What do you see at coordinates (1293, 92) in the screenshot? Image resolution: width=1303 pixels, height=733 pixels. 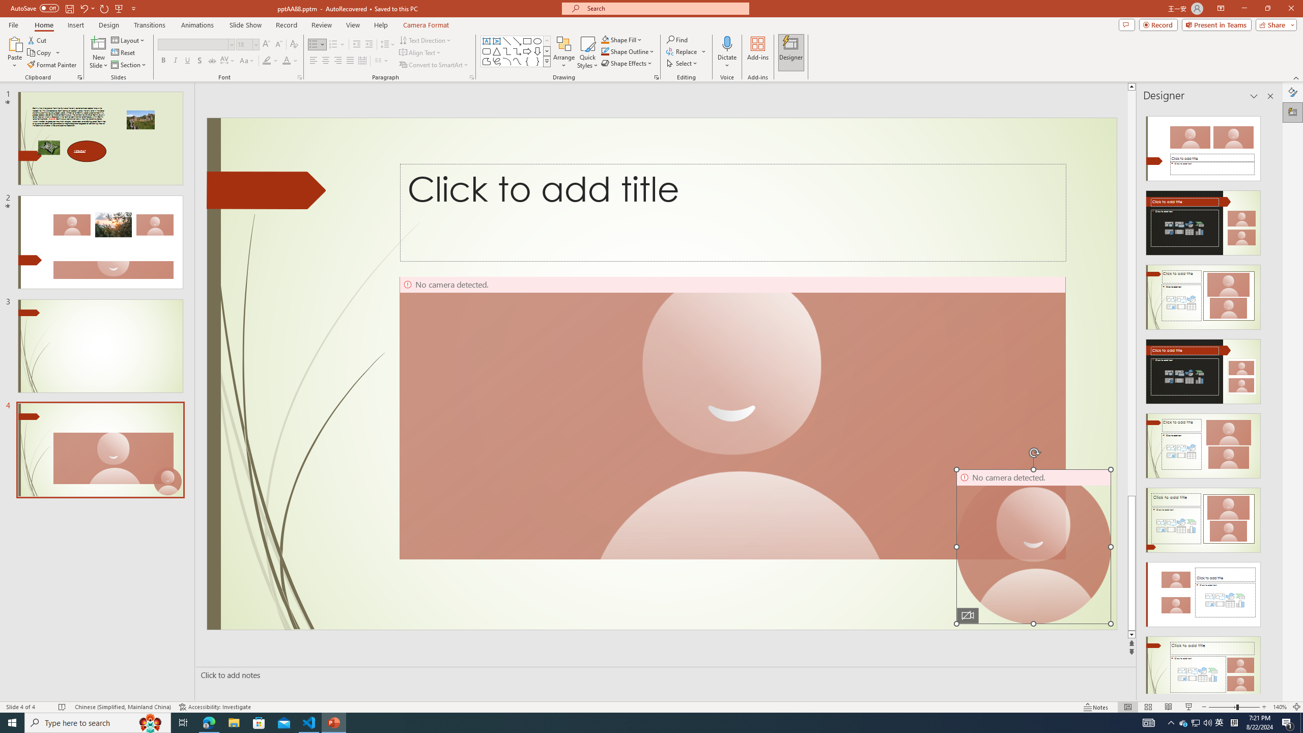 I see `Format Background` at bounding box center [1293, 92].